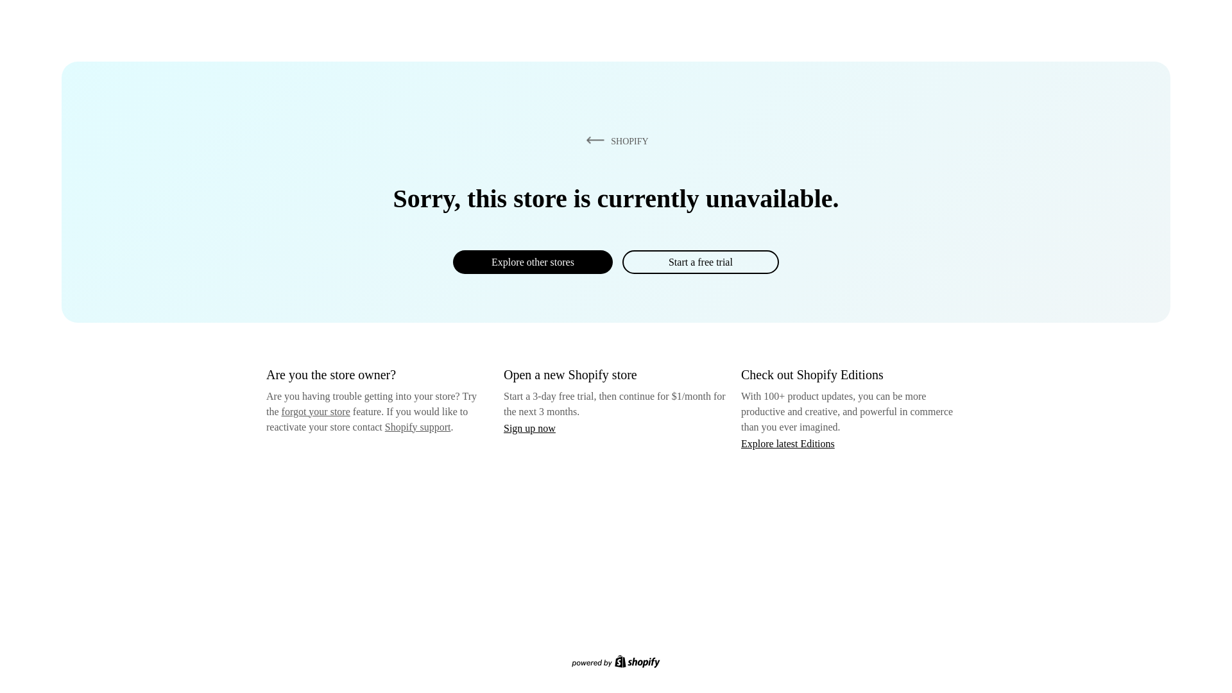 This screenshot has width=1232, height=693. I want to click on Shopify support, so click(417, 426).